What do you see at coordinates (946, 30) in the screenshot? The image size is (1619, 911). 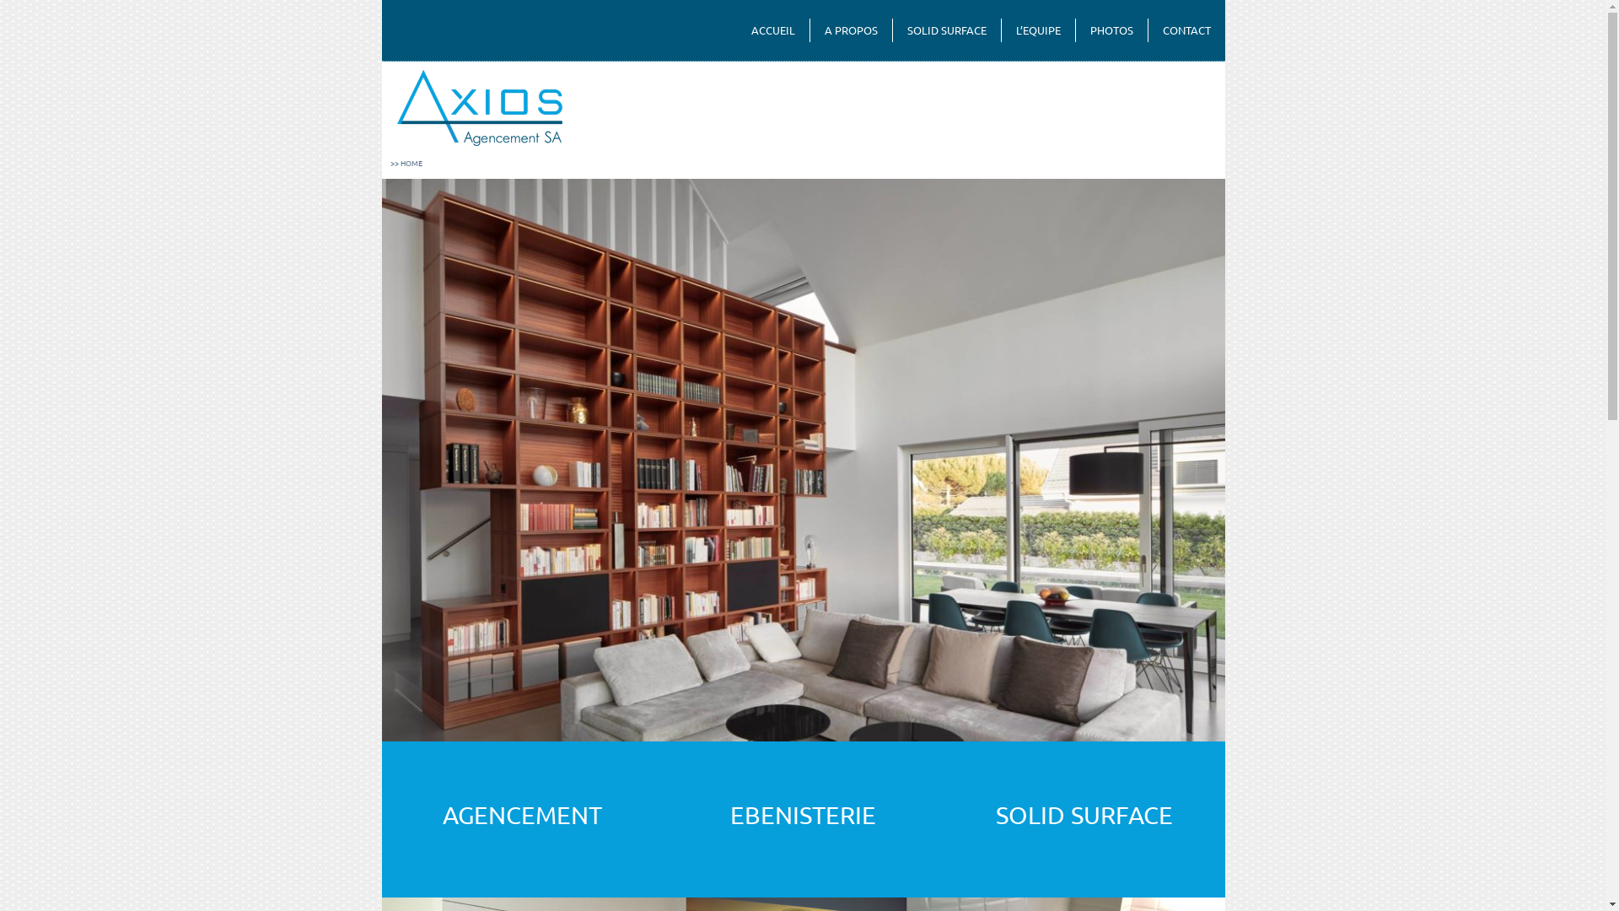 I see `SOLID SURFACE` at bounding box center [946, 30].